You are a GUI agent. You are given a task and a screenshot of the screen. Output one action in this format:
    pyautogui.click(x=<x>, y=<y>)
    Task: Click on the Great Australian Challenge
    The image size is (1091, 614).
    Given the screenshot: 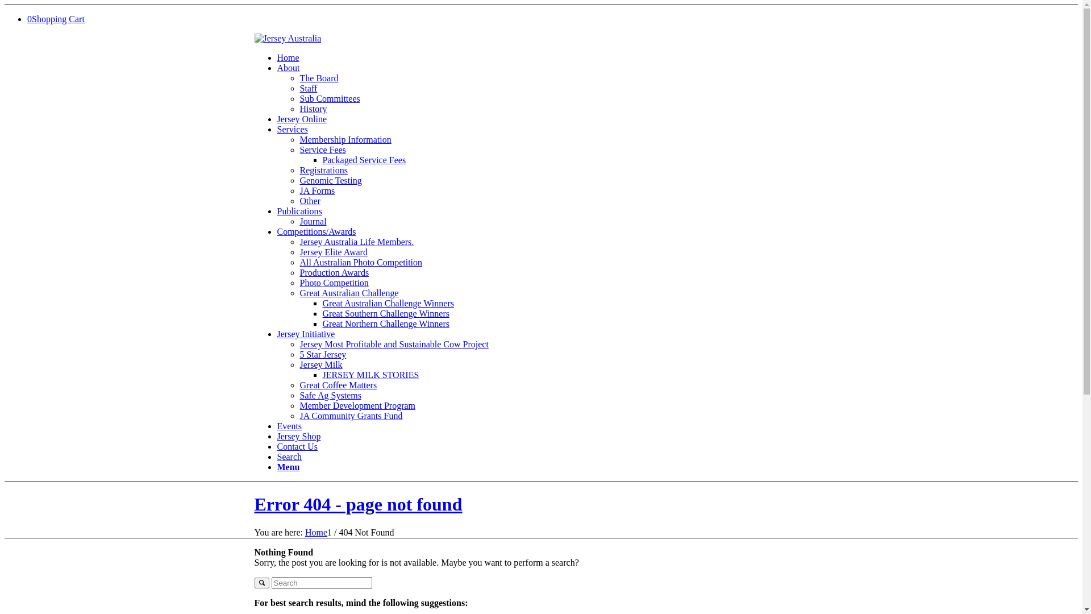 What is the action you would take?
    pyautogui.click(x=349, y=293)
    